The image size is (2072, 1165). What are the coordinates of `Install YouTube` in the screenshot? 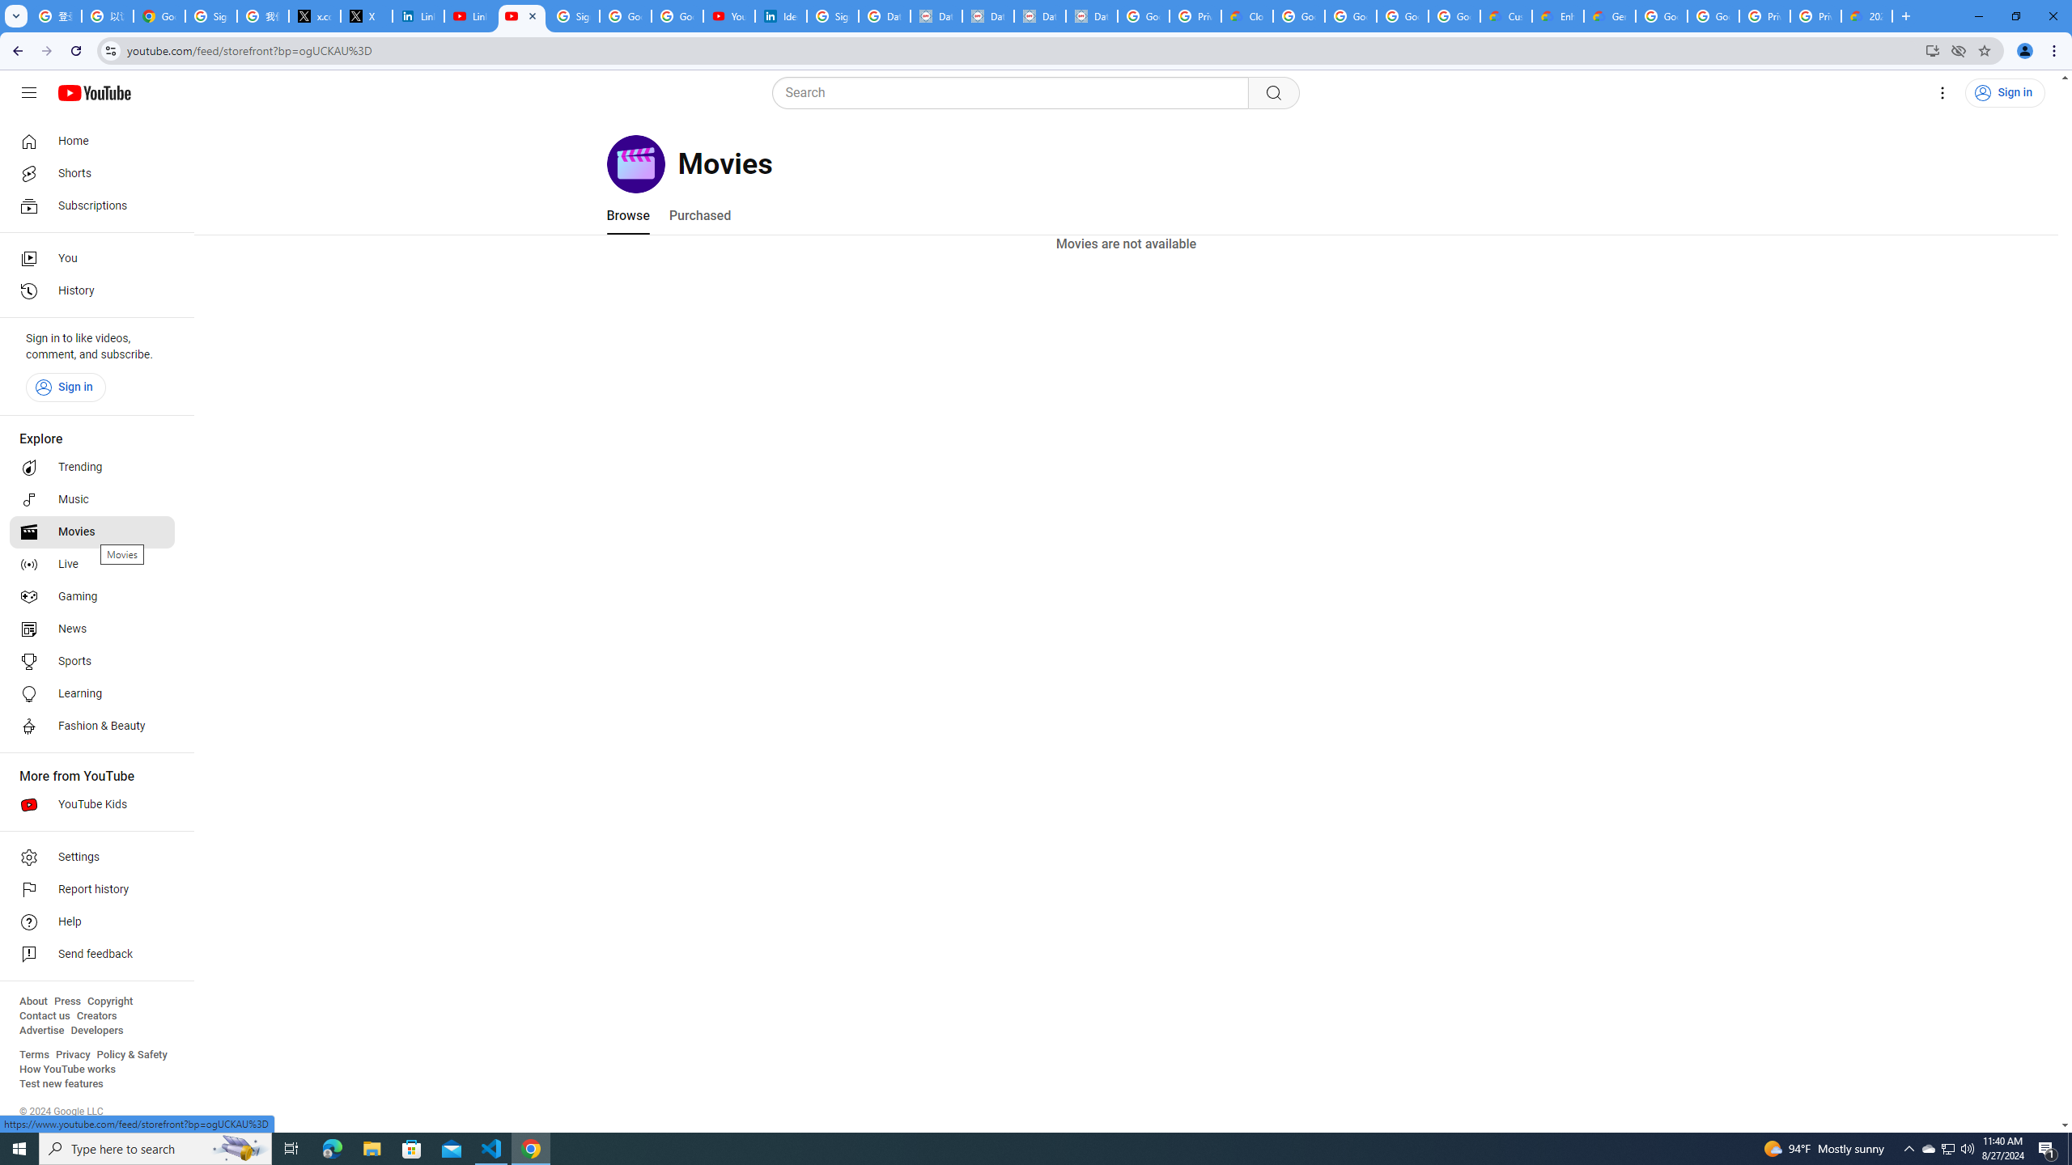 It's located at (1933, 50).